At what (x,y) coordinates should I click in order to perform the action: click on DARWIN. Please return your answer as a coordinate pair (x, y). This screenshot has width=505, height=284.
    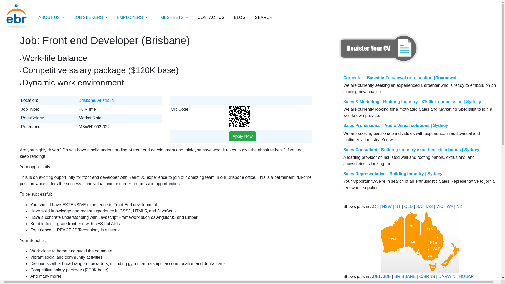
    Looking at the image, I should click on (447, 277).